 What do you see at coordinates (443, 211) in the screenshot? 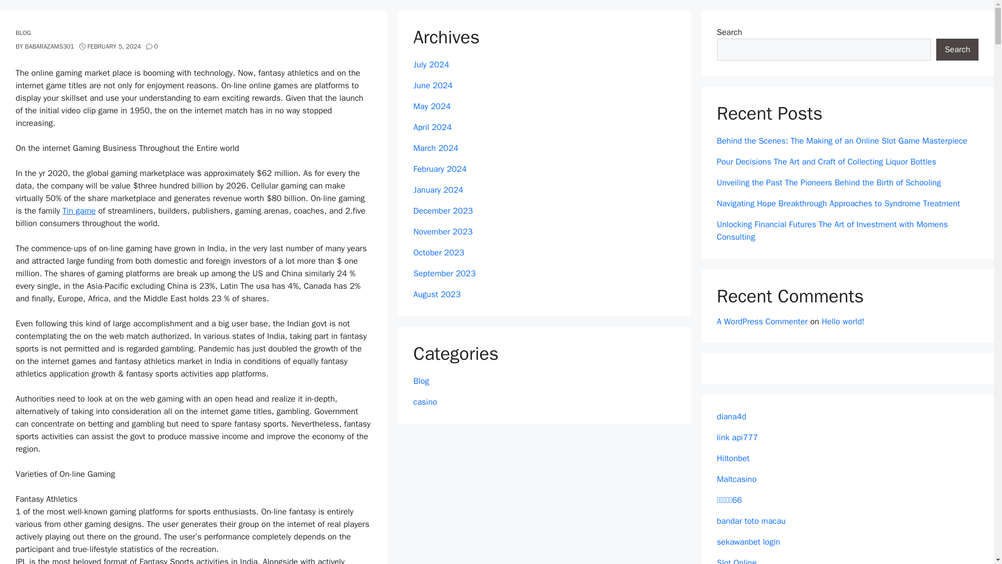
I see `December 2023` at bounding box center [443, 211].